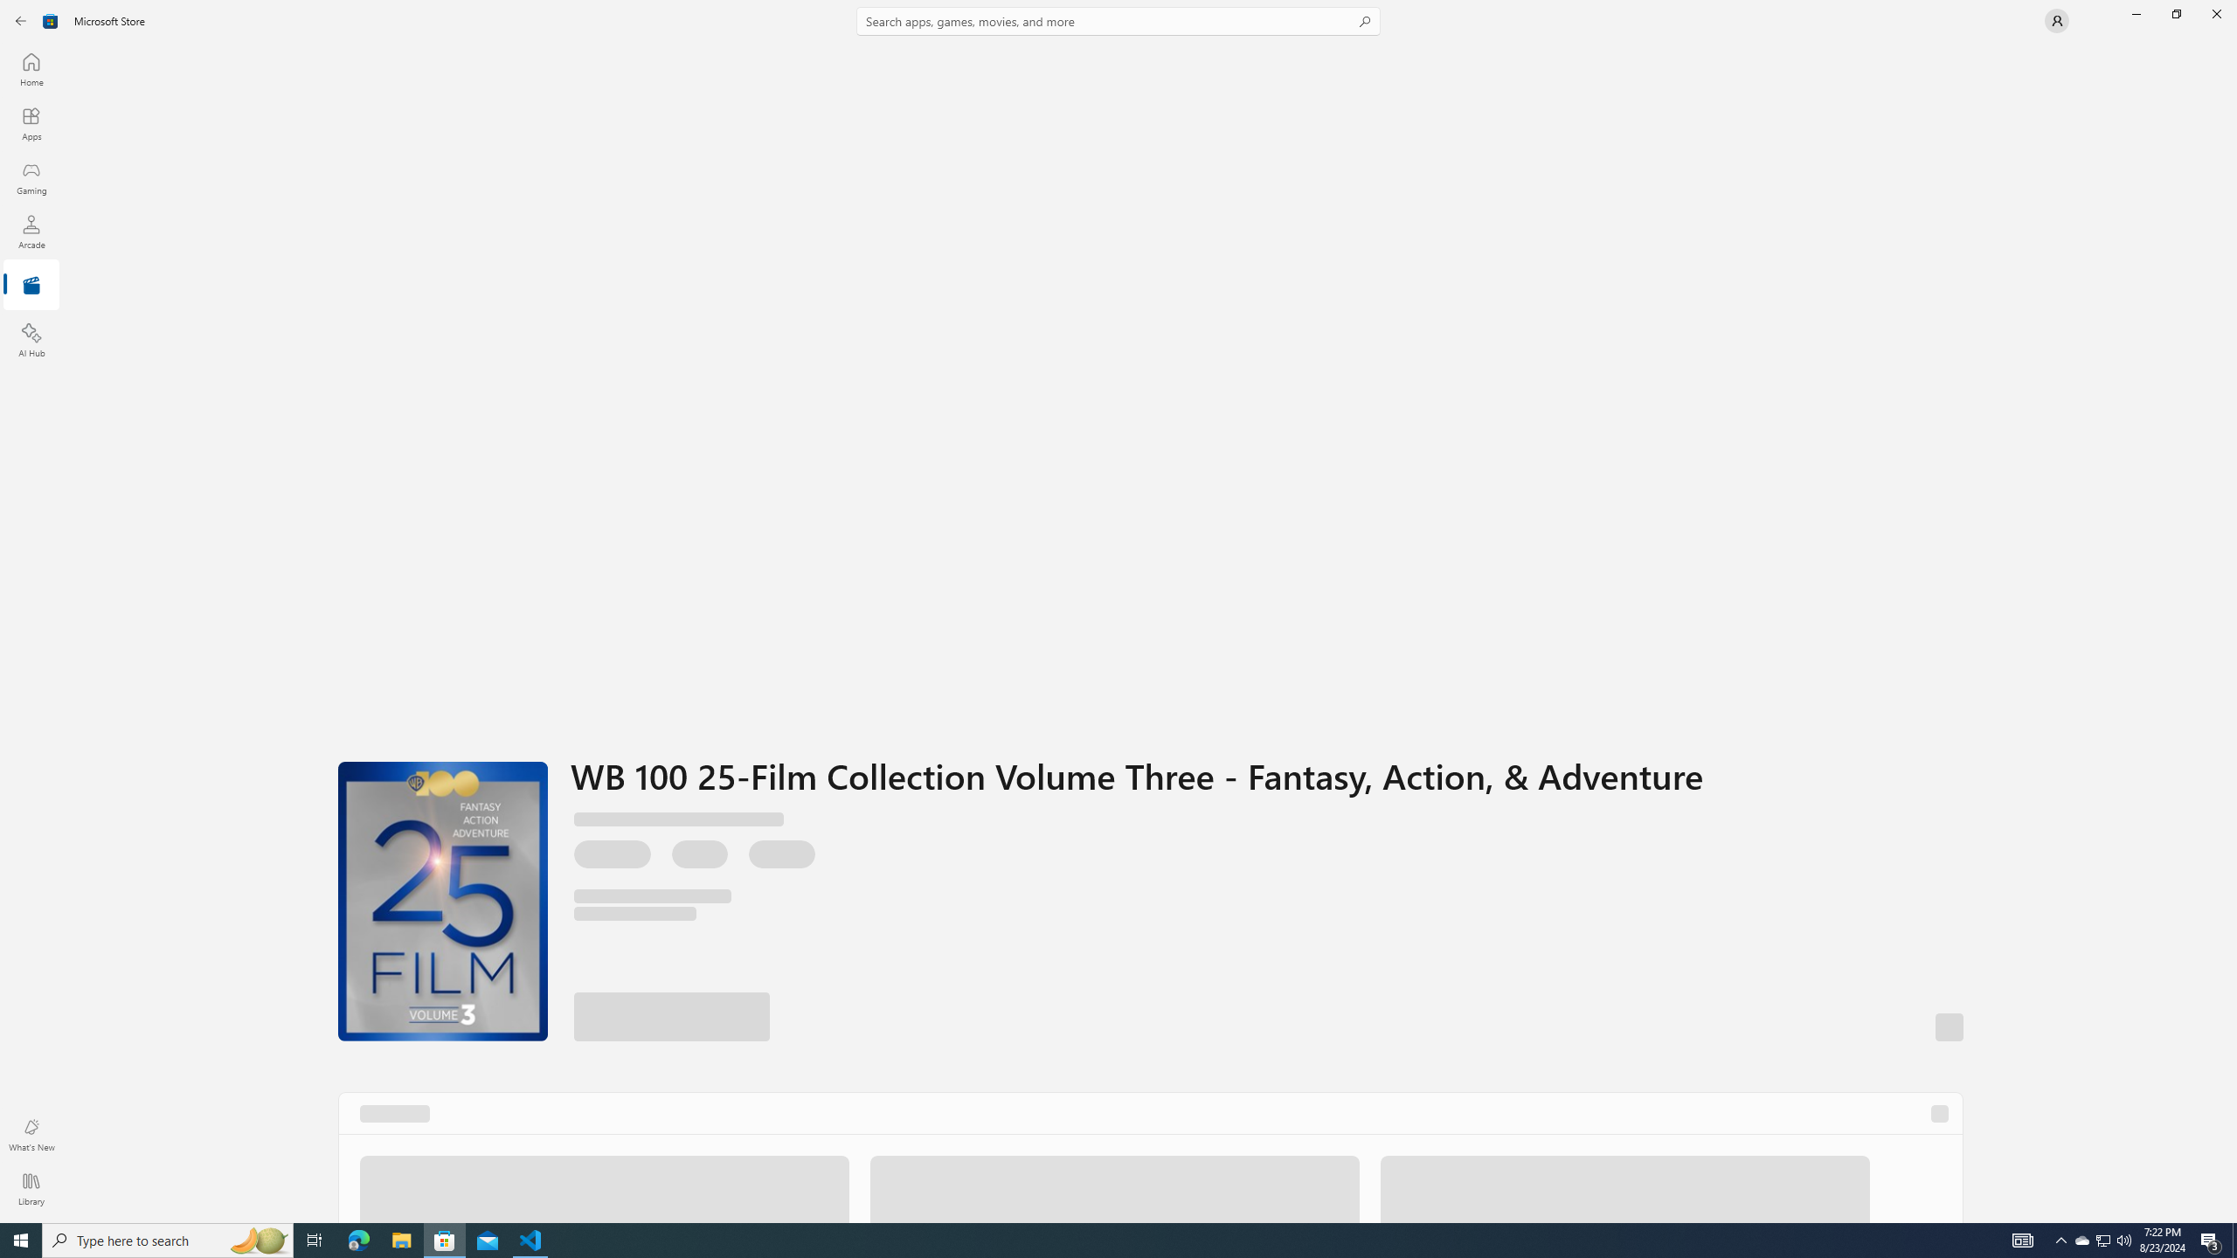  What do you see at coordinates (31, 177) in the screenshot?
I see `Gaming` at bounding box center [31, 177].